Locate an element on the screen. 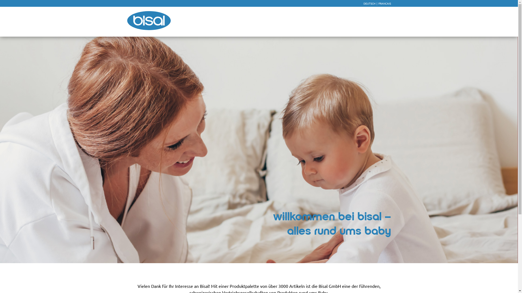 This screenshot has height=293, width=522. DEUTSCH is located at coordinates (369, 3).